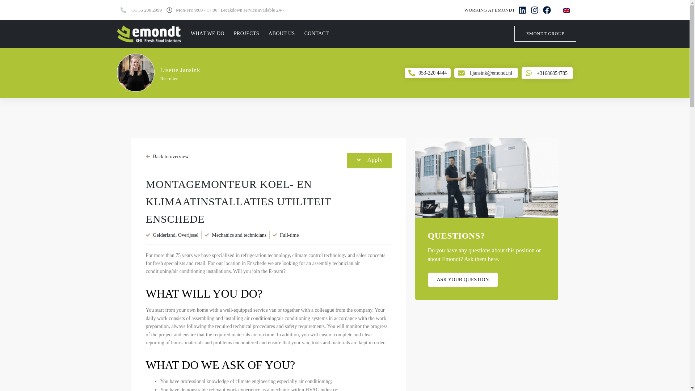 This screenshot has width=695, height=391. Describe the element at coordinates (316, 33) in the screenshot. I see `CONTACT` at that location.